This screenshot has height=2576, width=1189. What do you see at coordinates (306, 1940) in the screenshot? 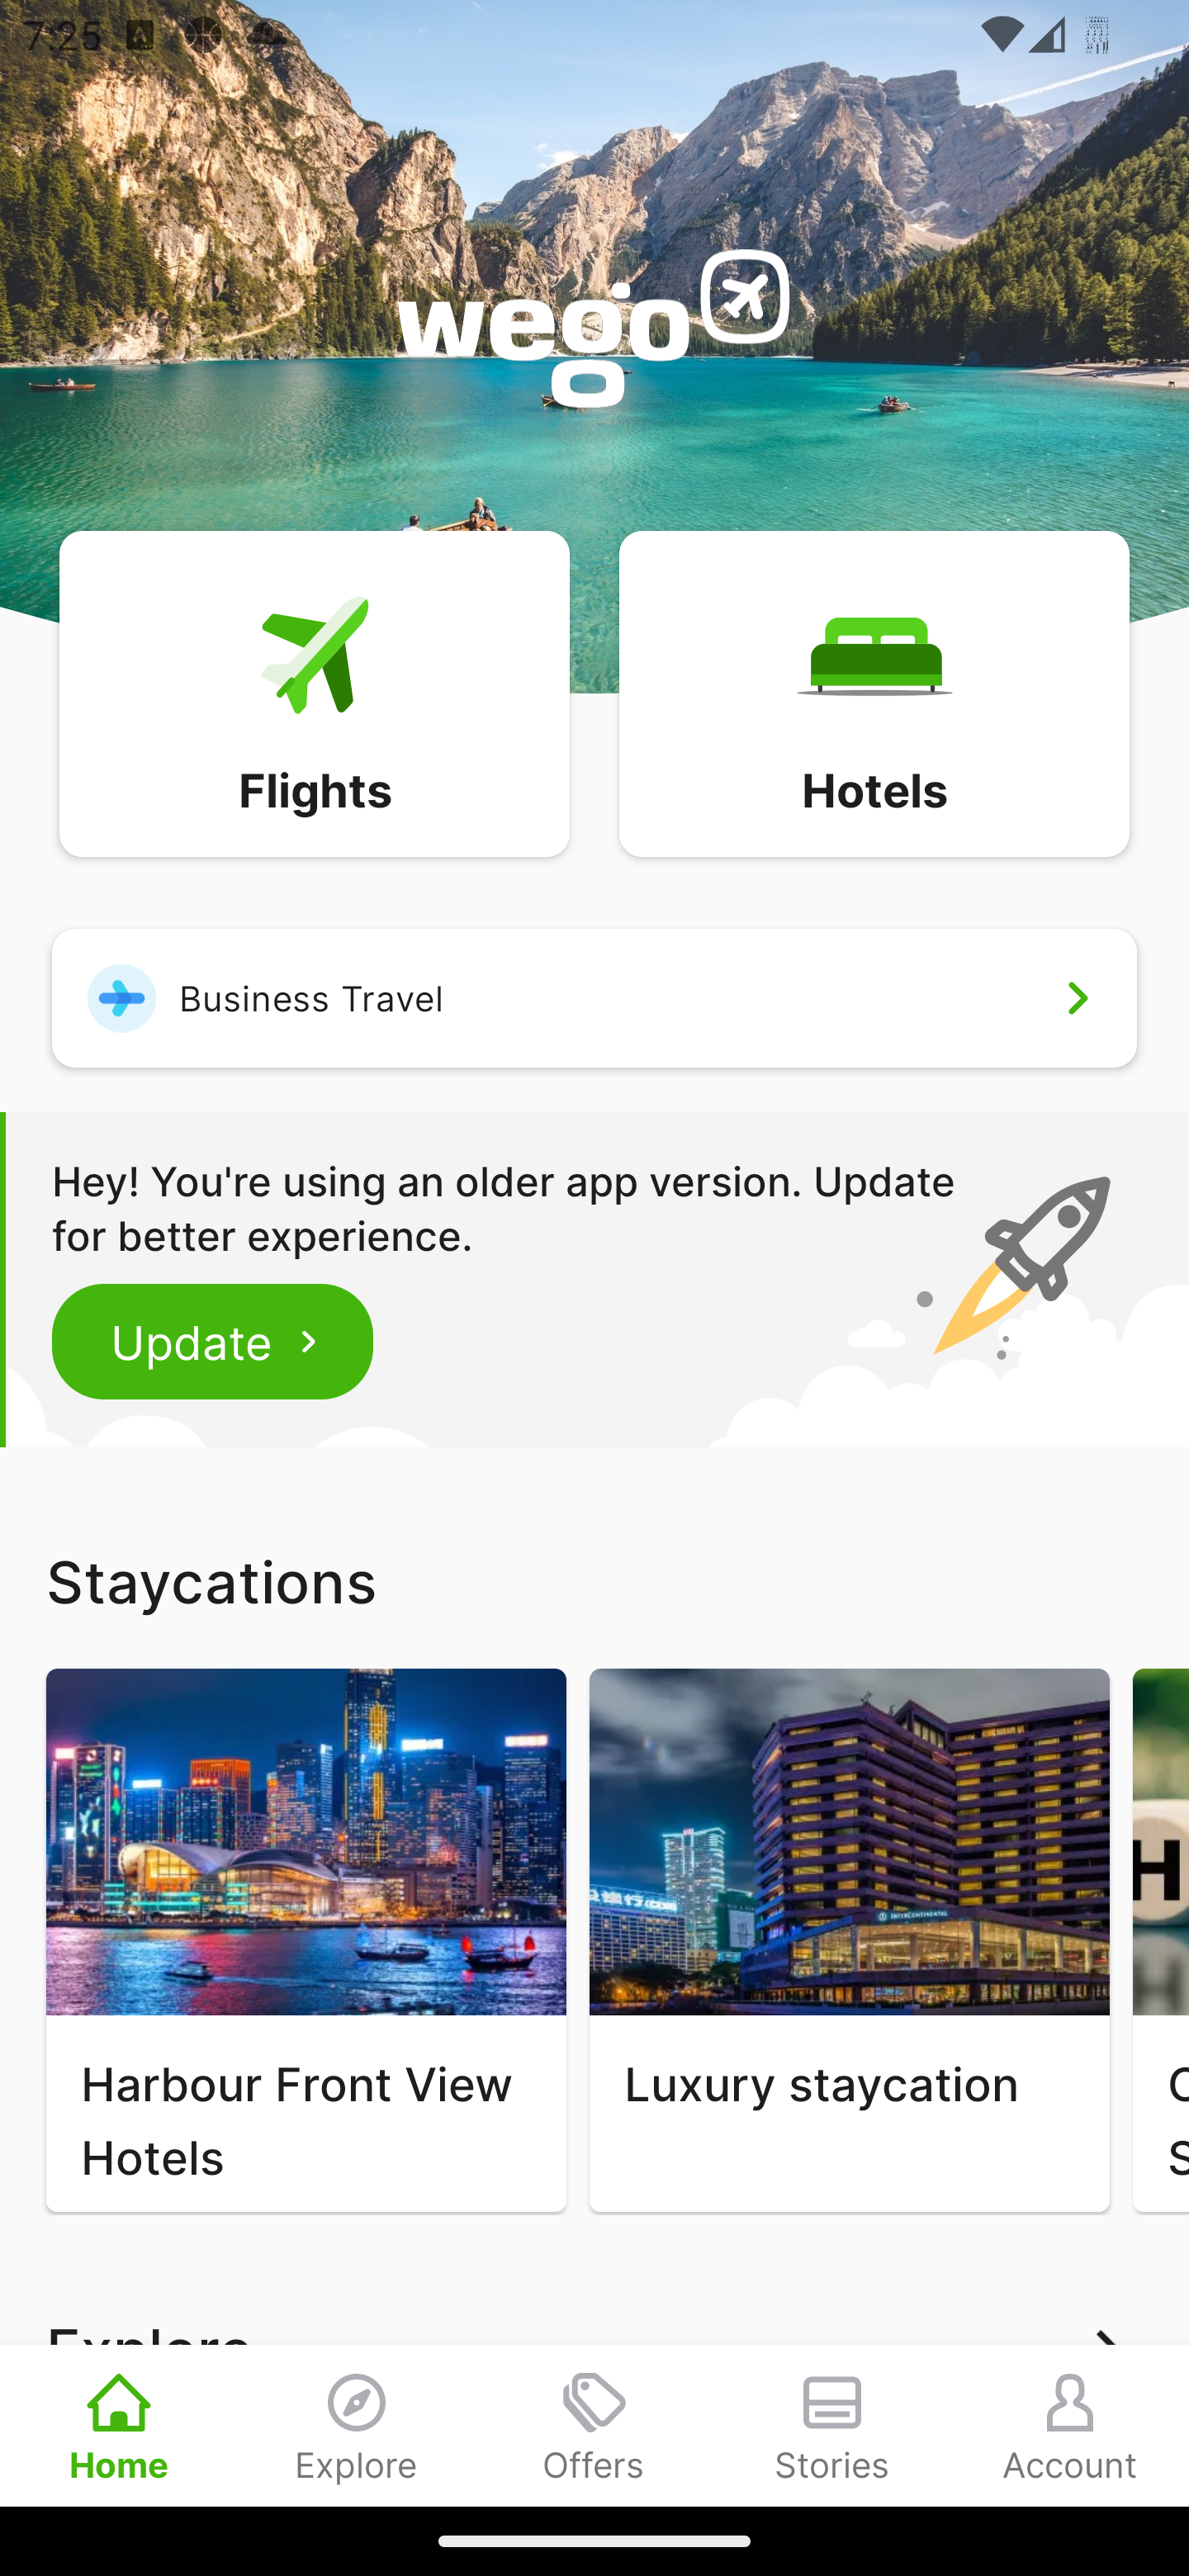
I see `Harbour Front View Hotels` at bounding box center [306, 1940].